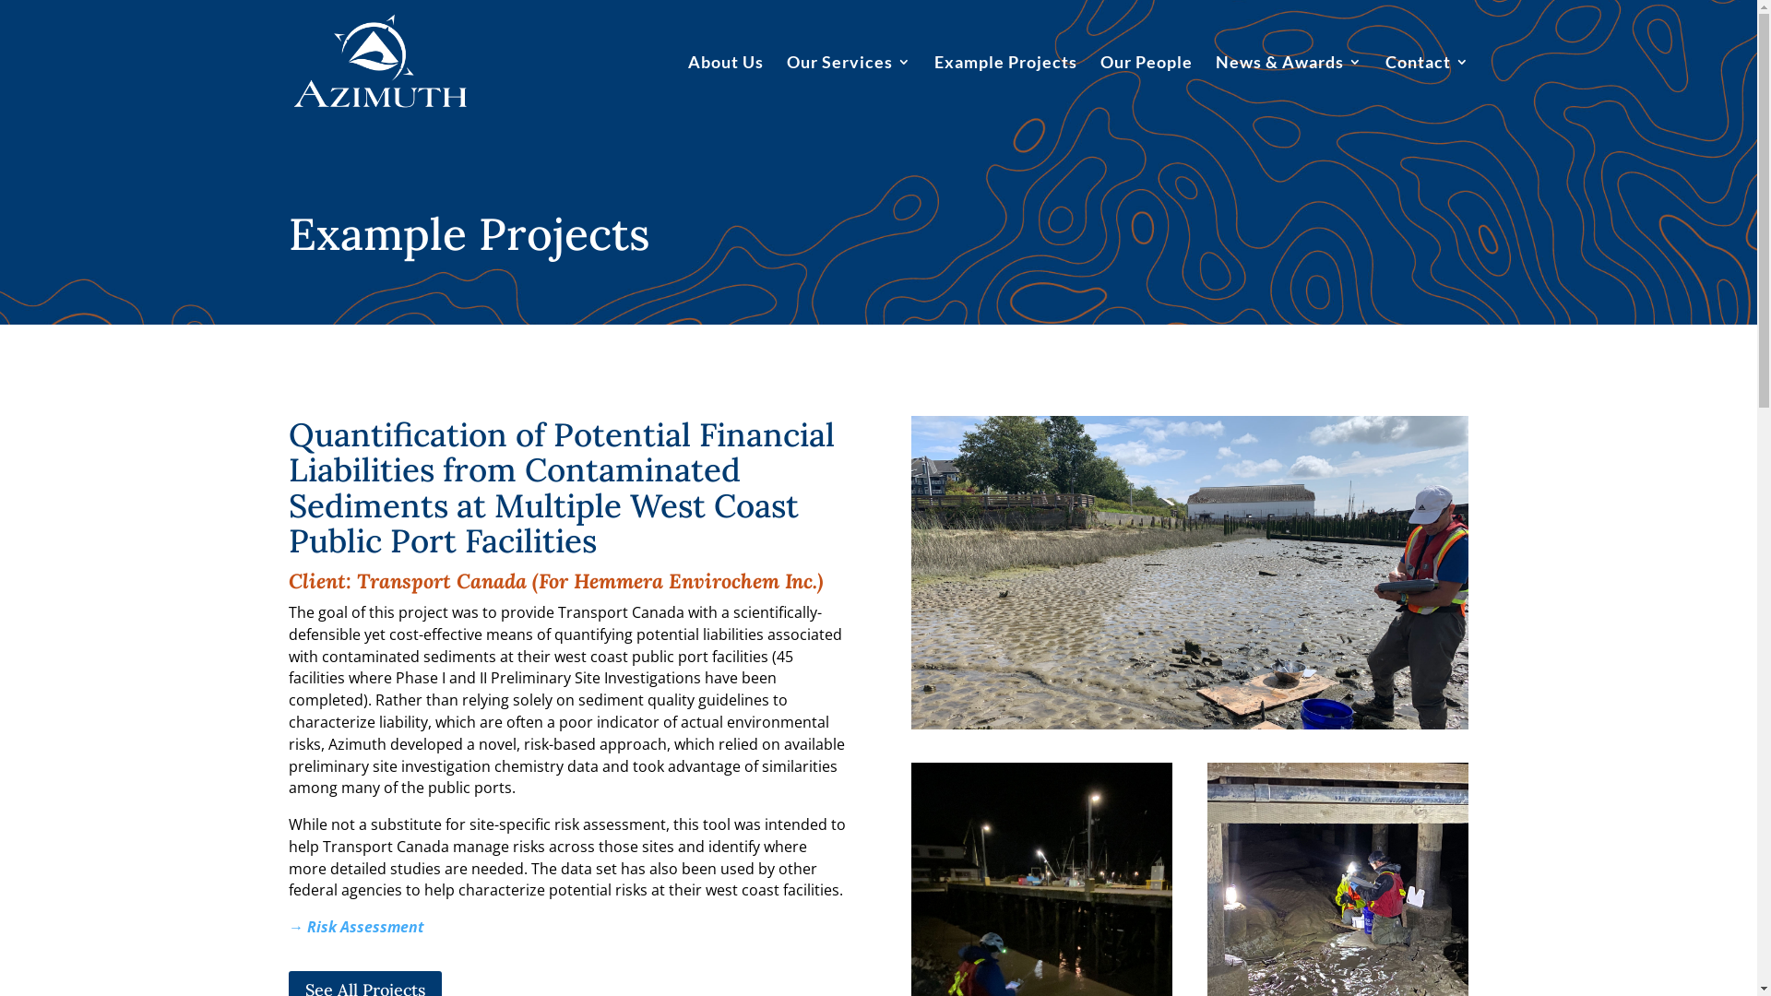 The width and height of the screenshot is (1771, 996). Describe the element at coordinates (726, 89) in the screenshot. I see `About Us` at that location.